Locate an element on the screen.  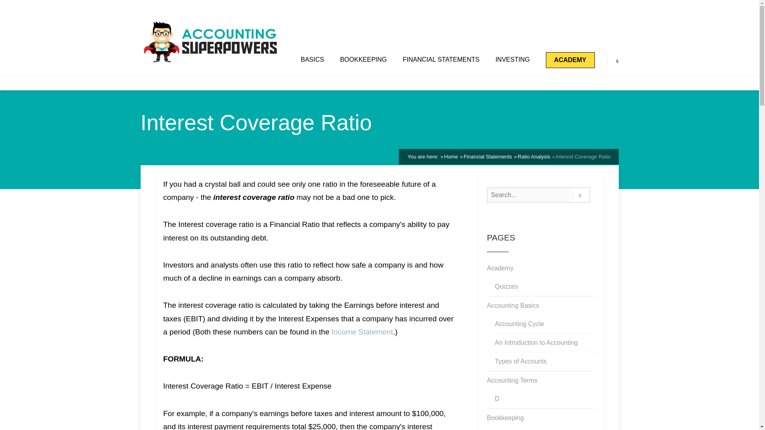
Financial Statements is located at coordinates (488, 156).